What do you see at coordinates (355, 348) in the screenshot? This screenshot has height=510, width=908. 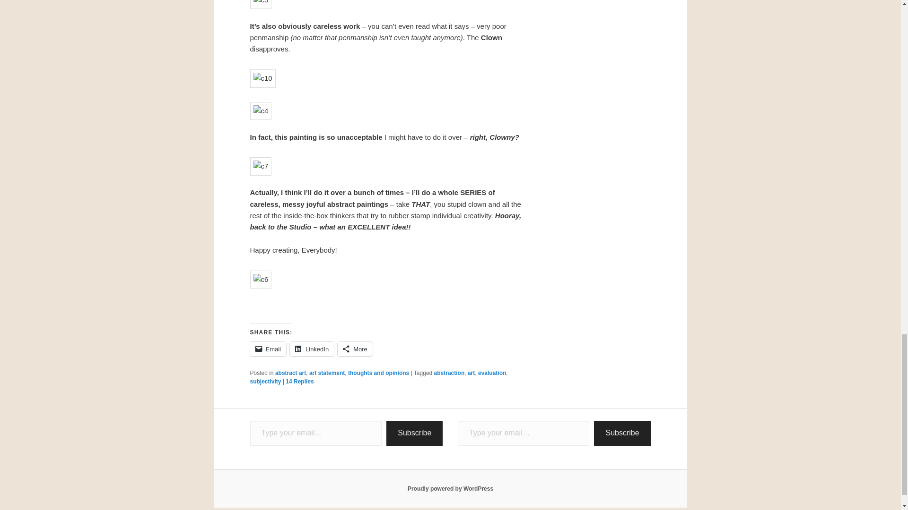 I see `More` at bounding box center [355, 348].